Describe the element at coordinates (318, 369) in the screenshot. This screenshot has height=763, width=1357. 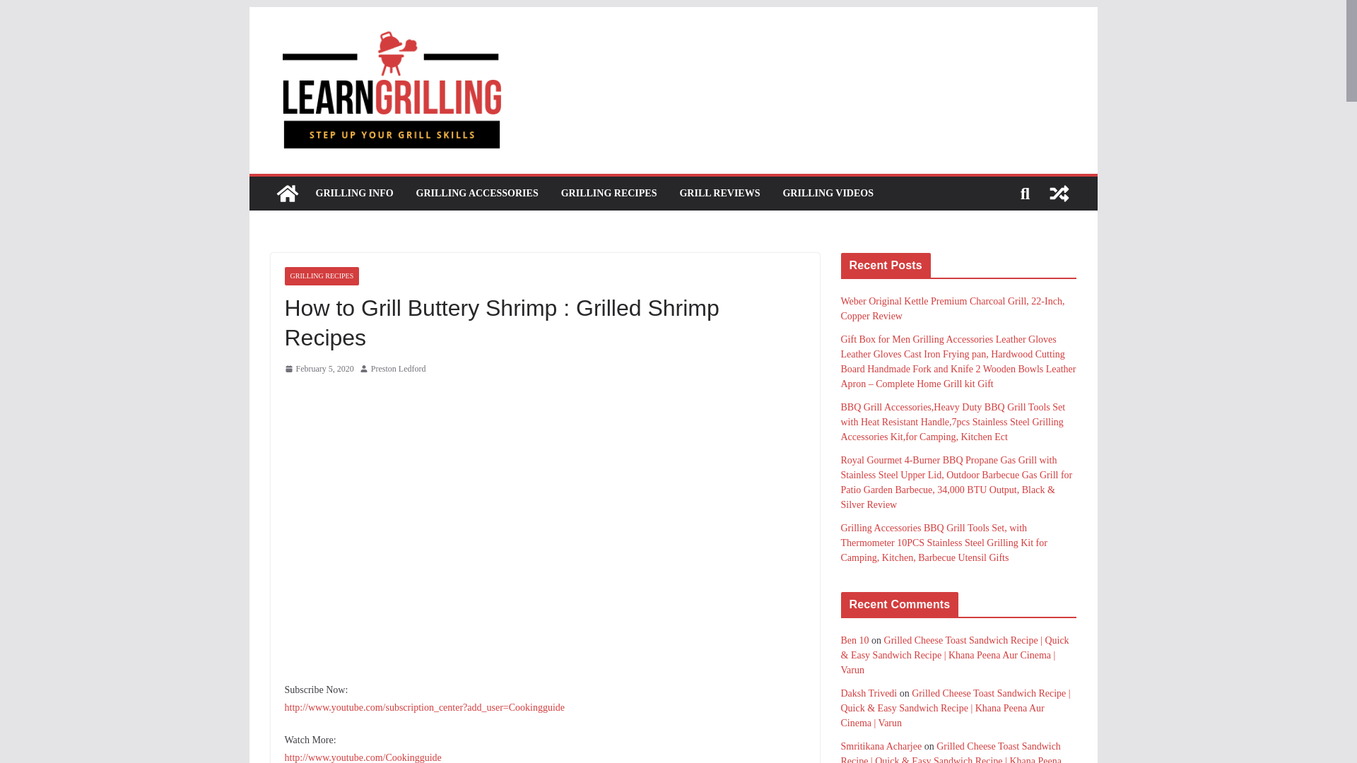
I see `February 5, 2020` at that location.